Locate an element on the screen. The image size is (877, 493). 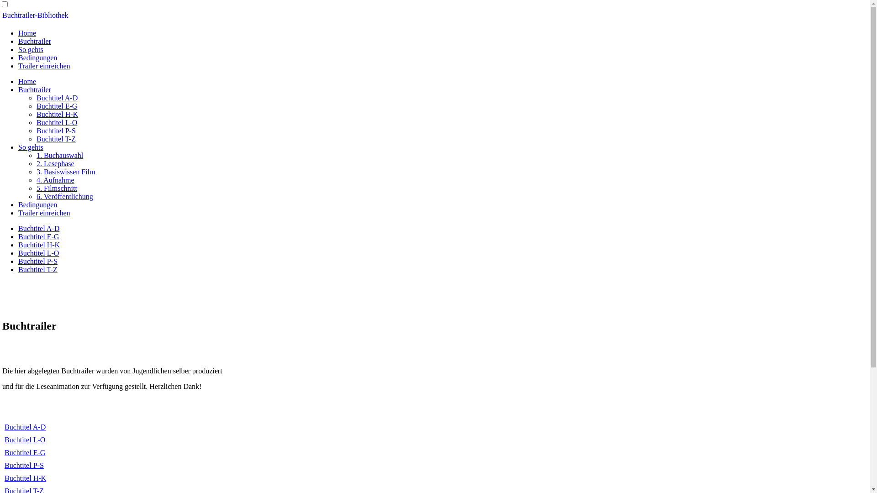
Buchtitel A-D is located at coordinates (25, 427).